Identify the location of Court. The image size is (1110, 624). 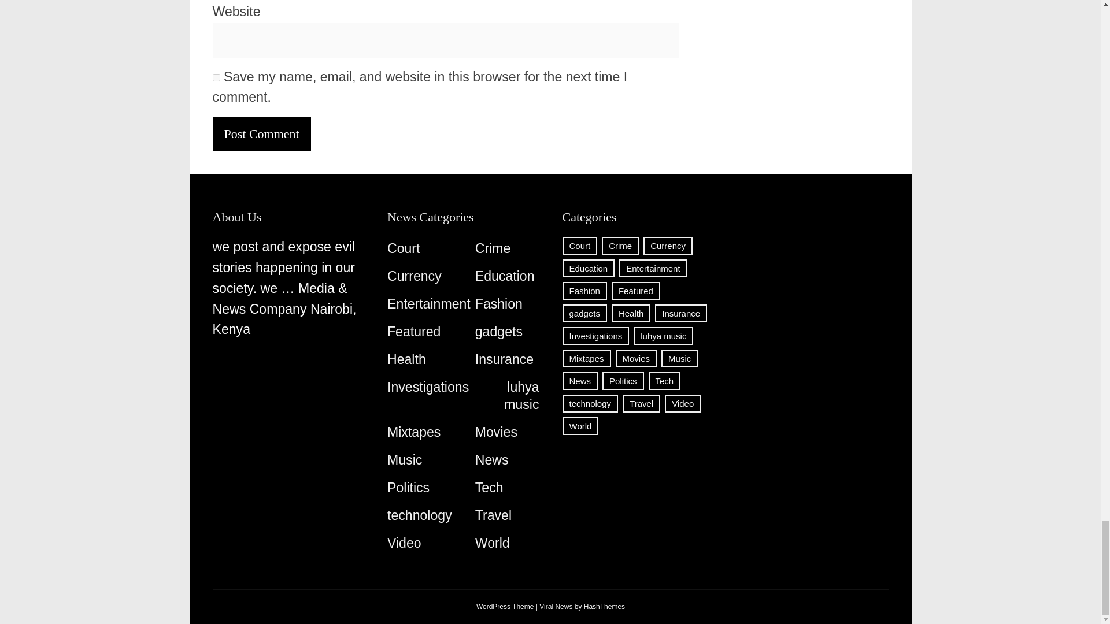
(404, 248).